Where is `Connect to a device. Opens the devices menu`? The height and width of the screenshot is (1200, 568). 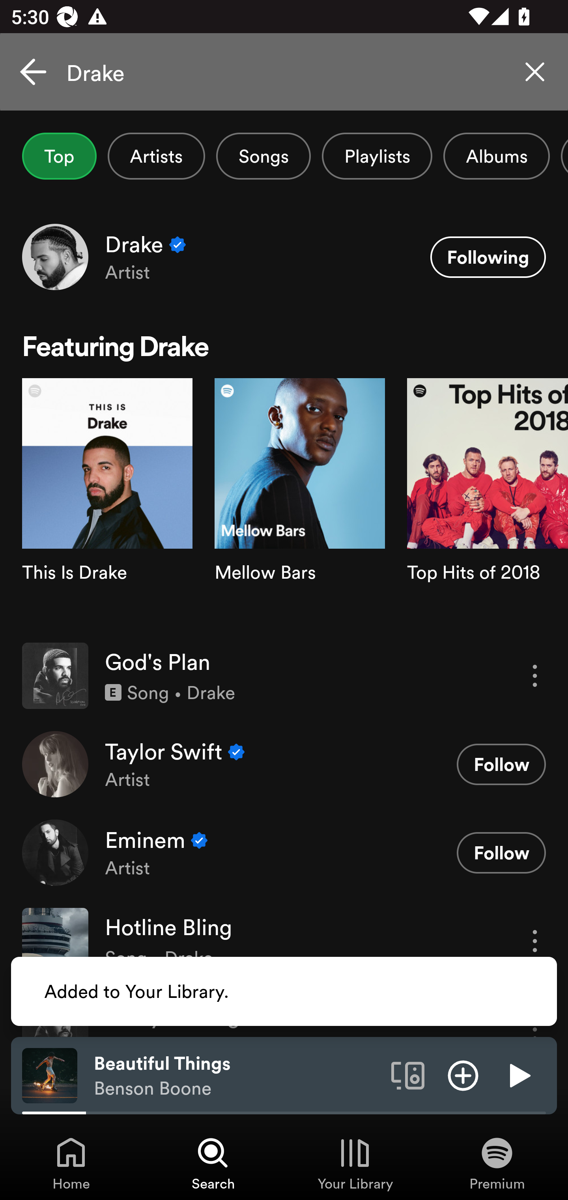 Connect to a device. Opens the devices menu is located at coordinates (408, 1075).